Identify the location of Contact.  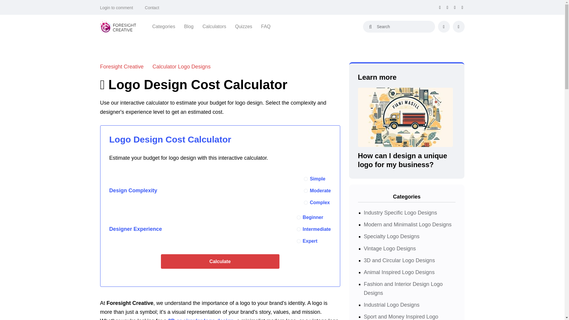
(152, 8).